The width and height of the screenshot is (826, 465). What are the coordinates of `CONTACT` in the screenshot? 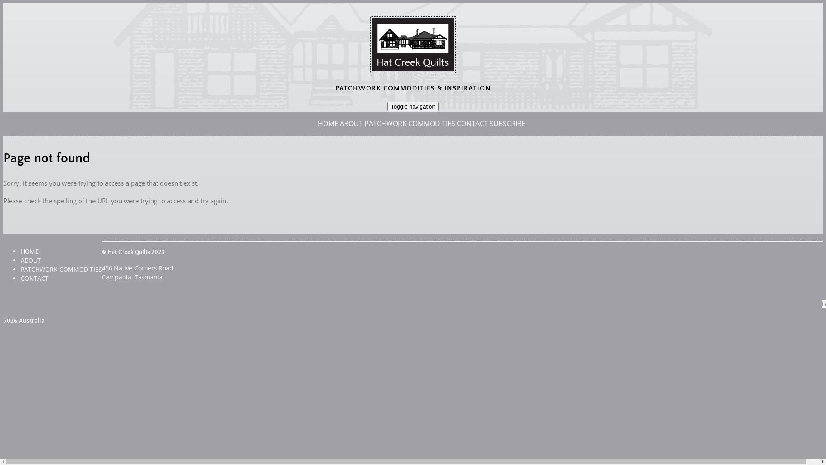 It's located at (472, 124).